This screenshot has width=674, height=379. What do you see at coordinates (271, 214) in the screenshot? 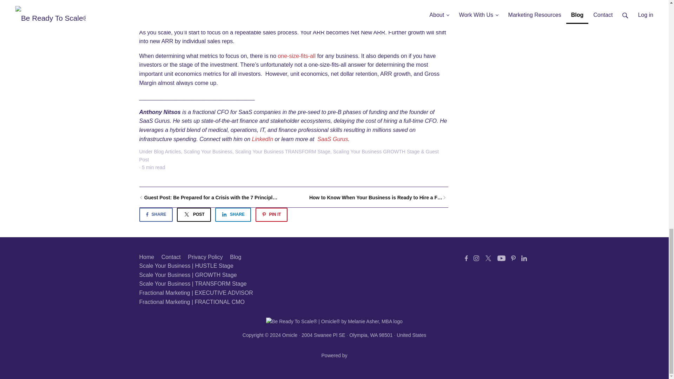
I see `PIN IT` at bounding box center [271, 214].